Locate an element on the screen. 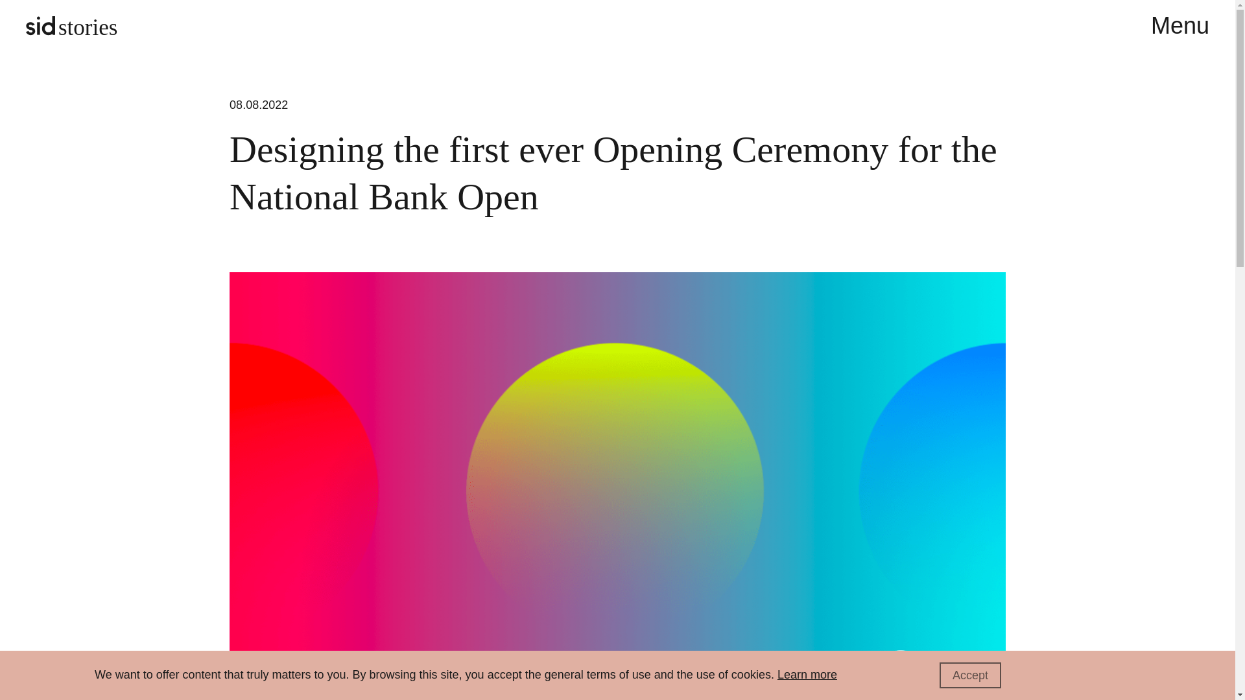  Accept is located at coordinates (970, 675).